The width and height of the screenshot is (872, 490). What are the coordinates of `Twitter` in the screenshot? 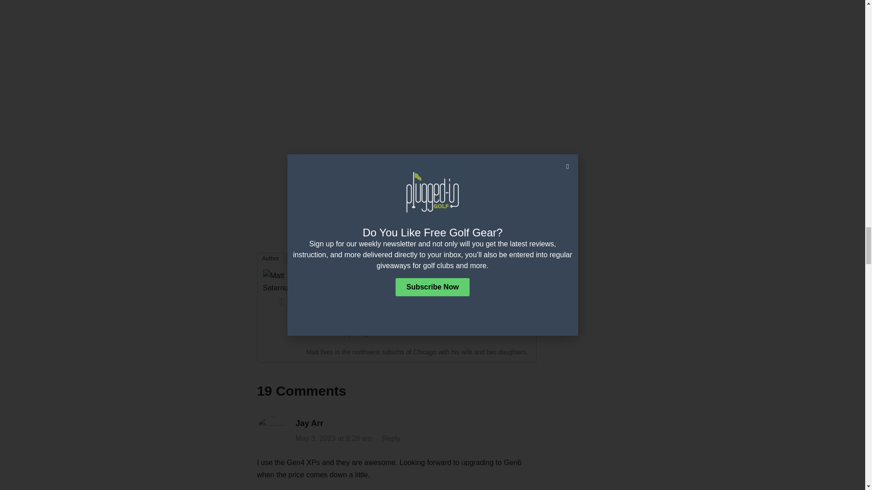 It's located at (281, 301).